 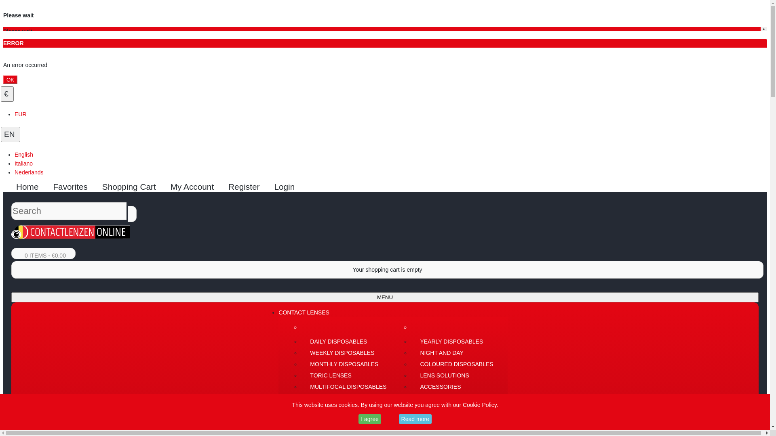 What do you see at coordinates (348, 375) in the screenshot?
I see `TORIC LENSES` at bounding box center [348, 375].